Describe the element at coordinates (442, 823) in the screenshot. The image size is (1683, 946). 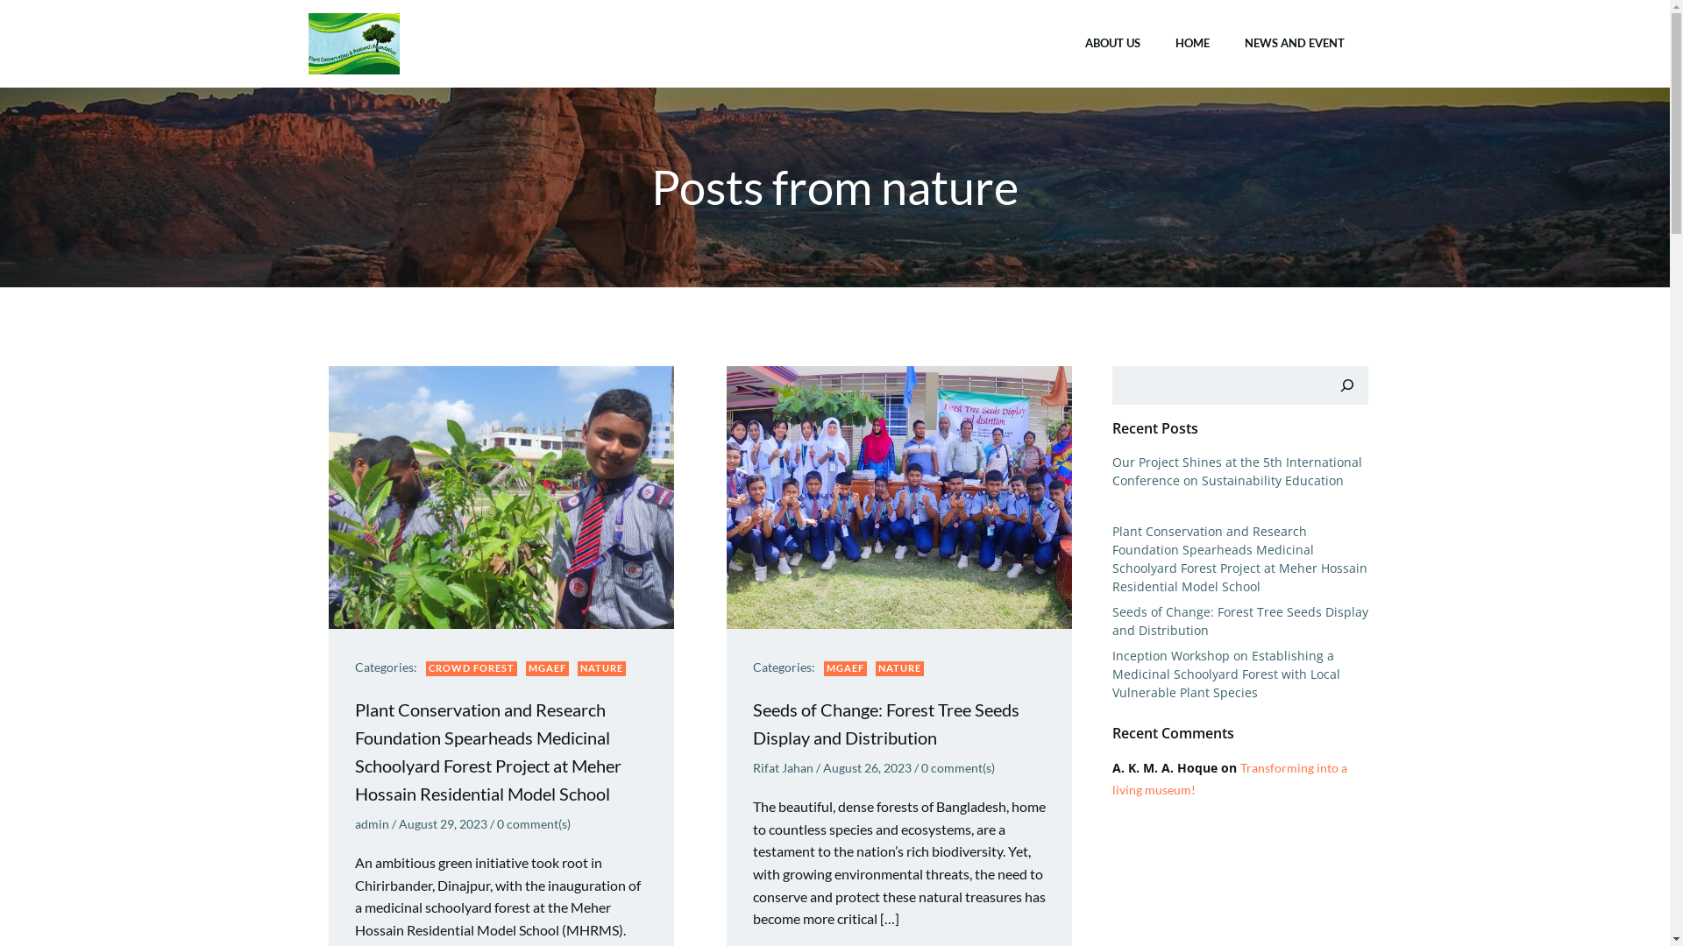
I see `August 29, 2023` at that location.